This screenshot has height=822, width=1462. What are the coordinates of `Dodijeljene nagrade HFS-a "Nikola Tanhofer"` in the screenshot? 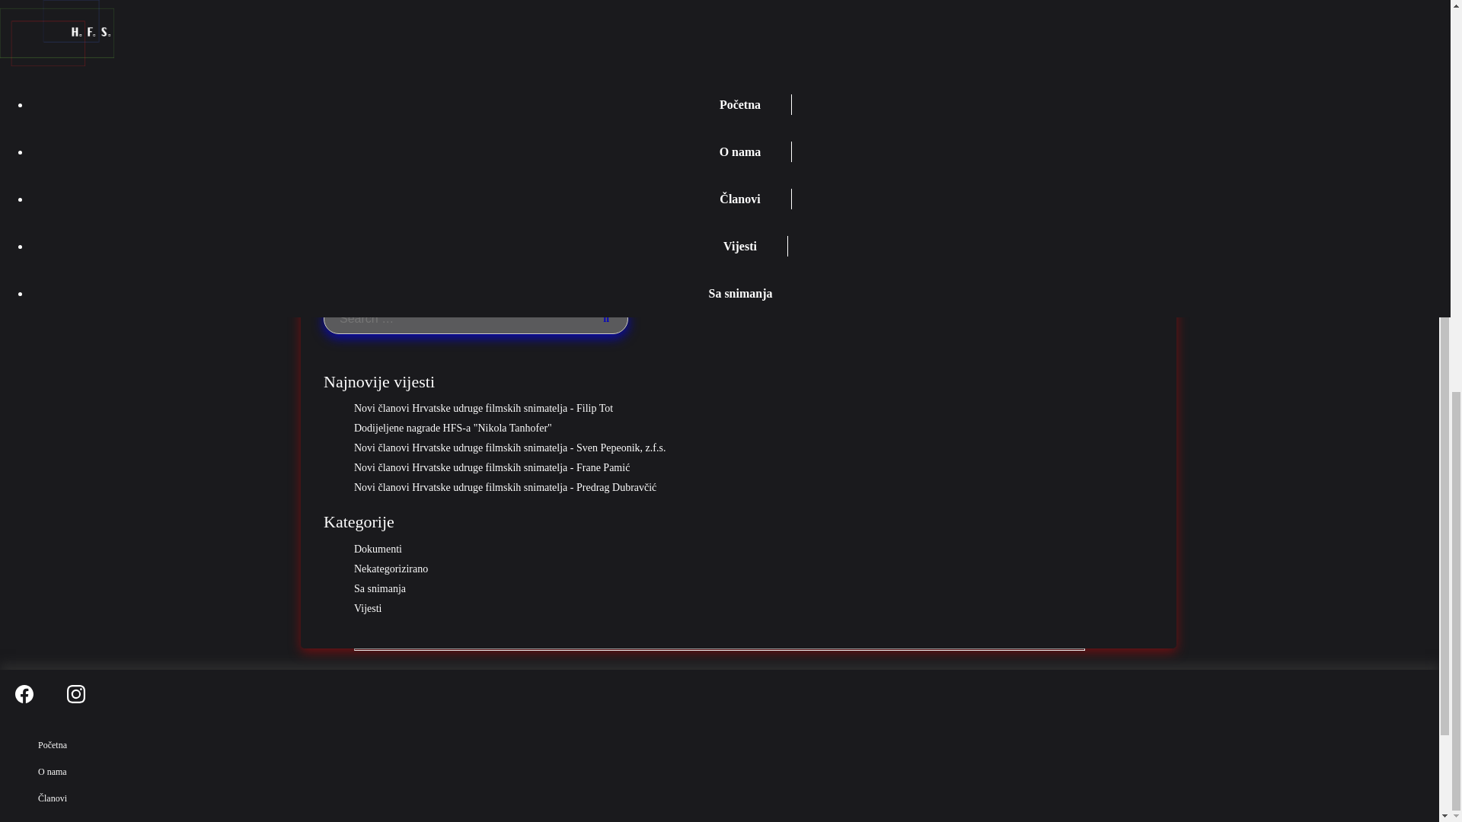 It's located at (753, 429).